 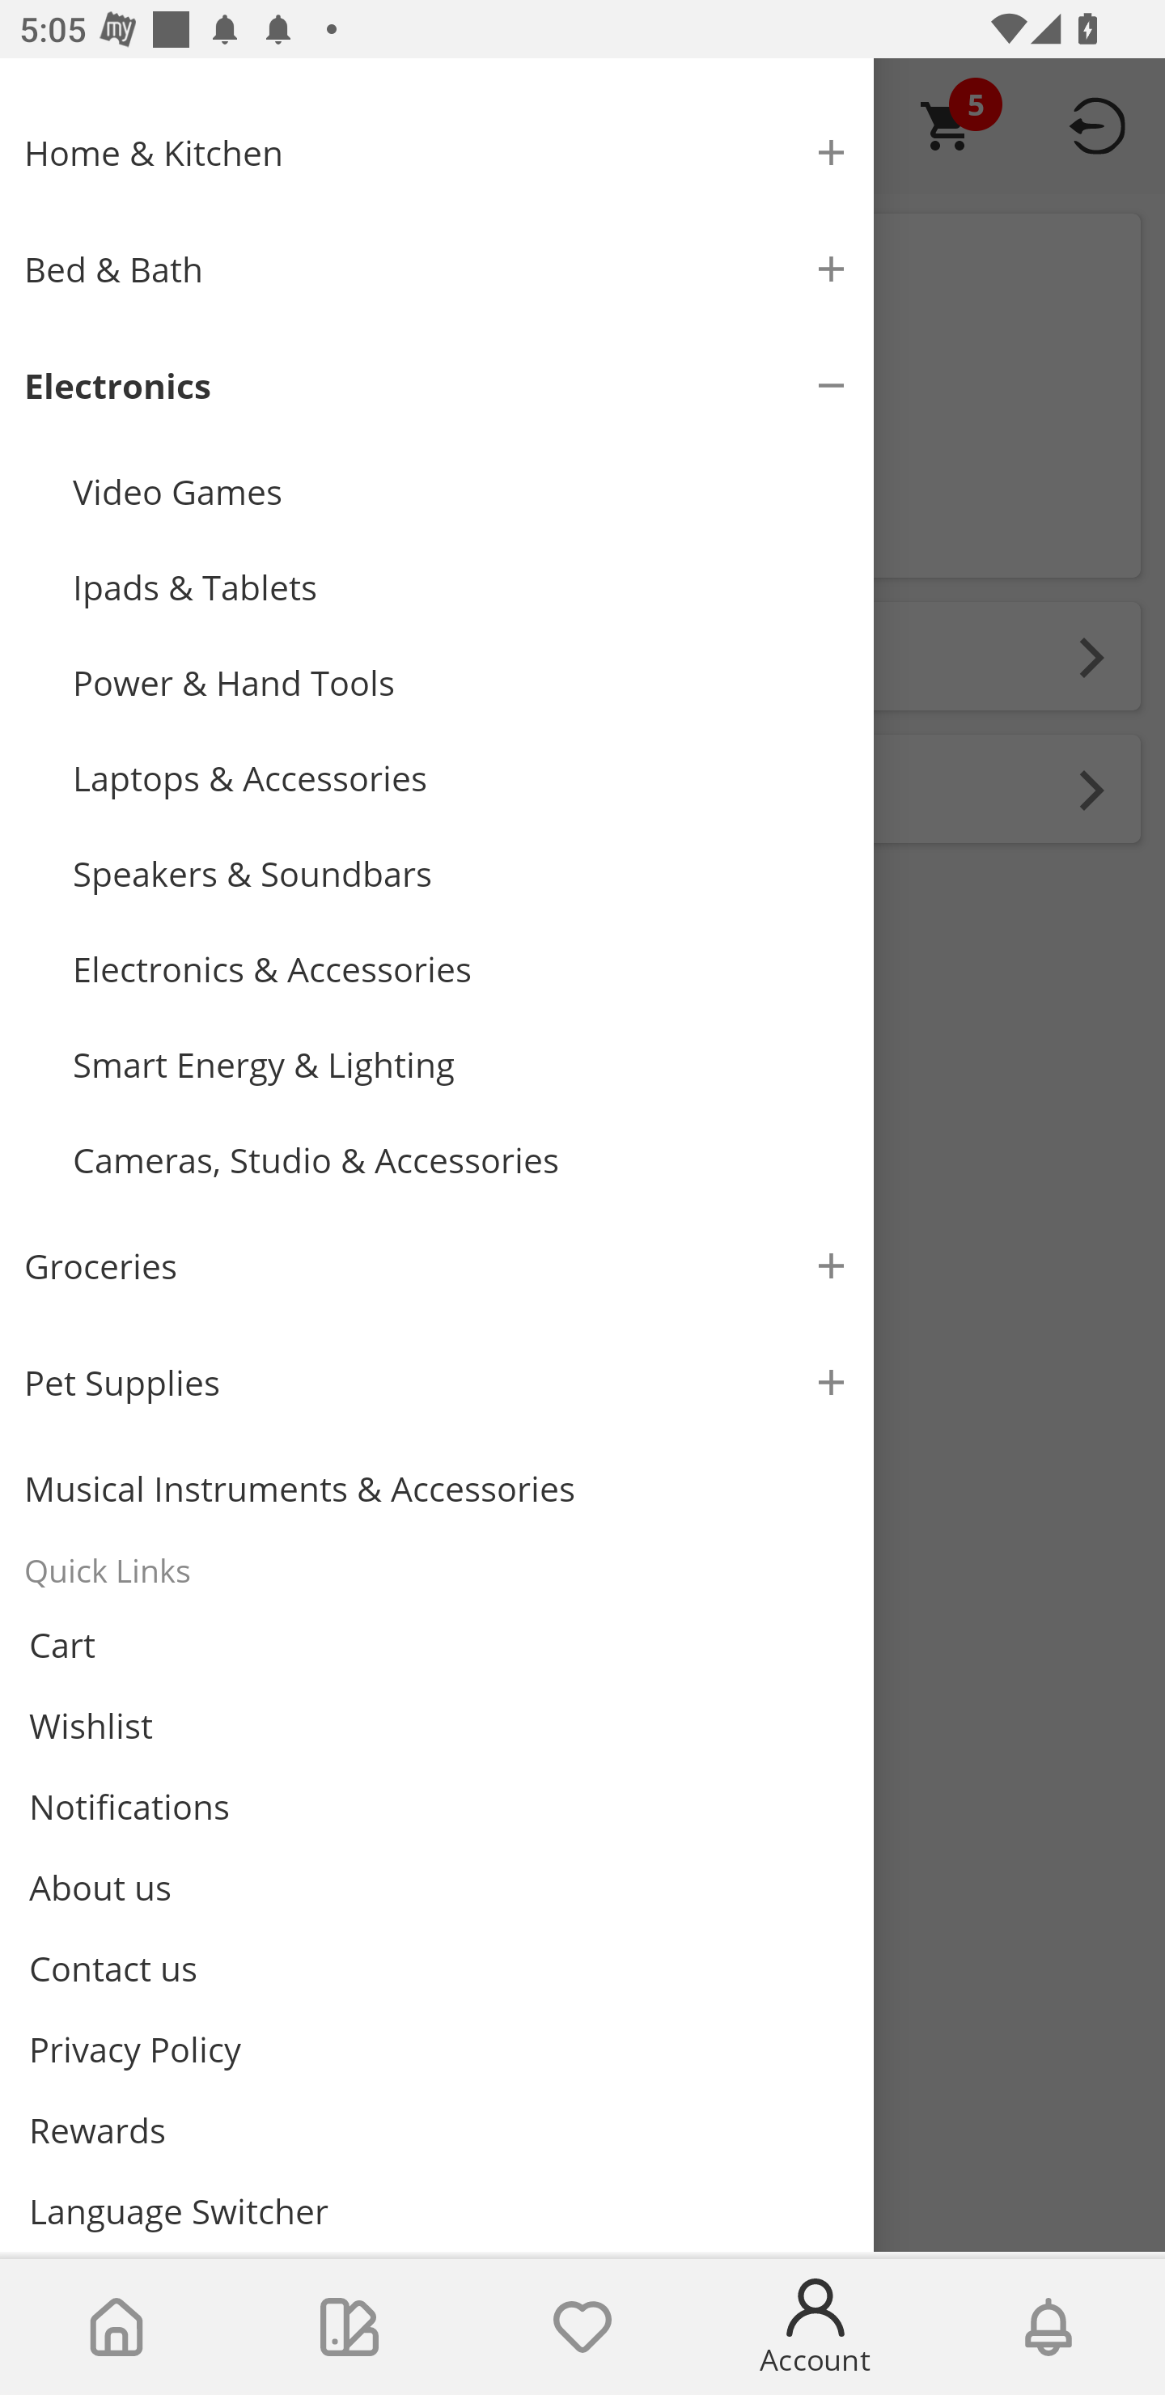 I want to click on Wishlist, so click(x=437, y=1727).